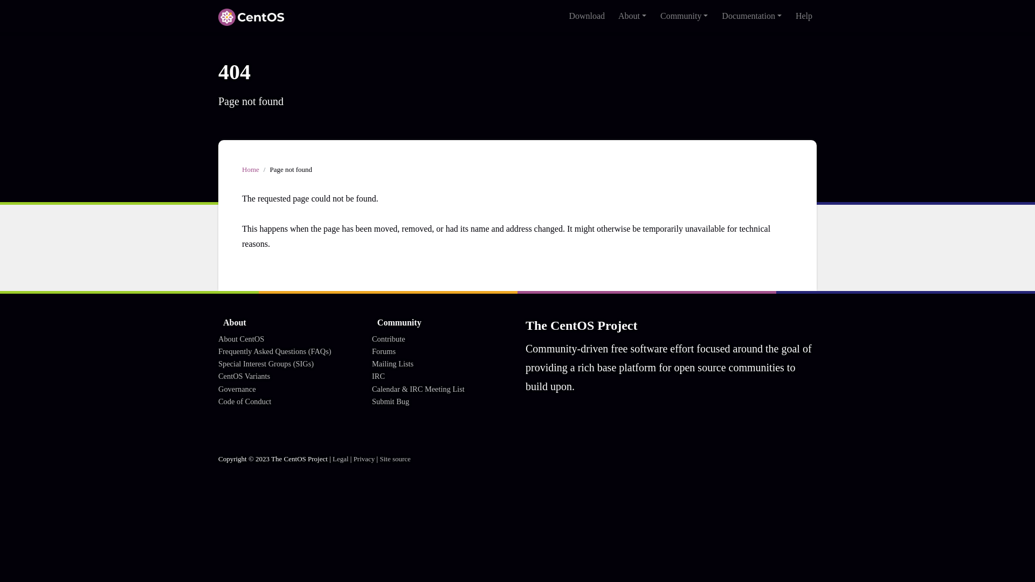 Image resolution: width=1035 pixels, height=582 pixels. I want to click on Governance, so click(396, 57).